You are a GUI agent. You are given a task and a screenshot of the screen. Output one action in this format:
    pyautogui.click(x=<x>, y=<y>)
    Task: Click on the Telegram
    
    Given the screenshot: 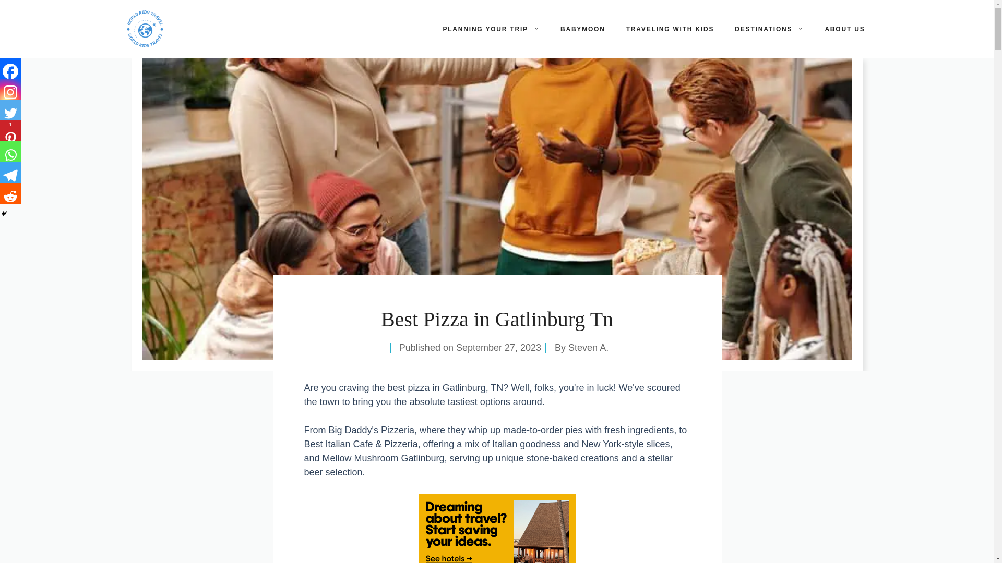 What is the action you would take?
    pyautogui.click(x=10, y=173)
    